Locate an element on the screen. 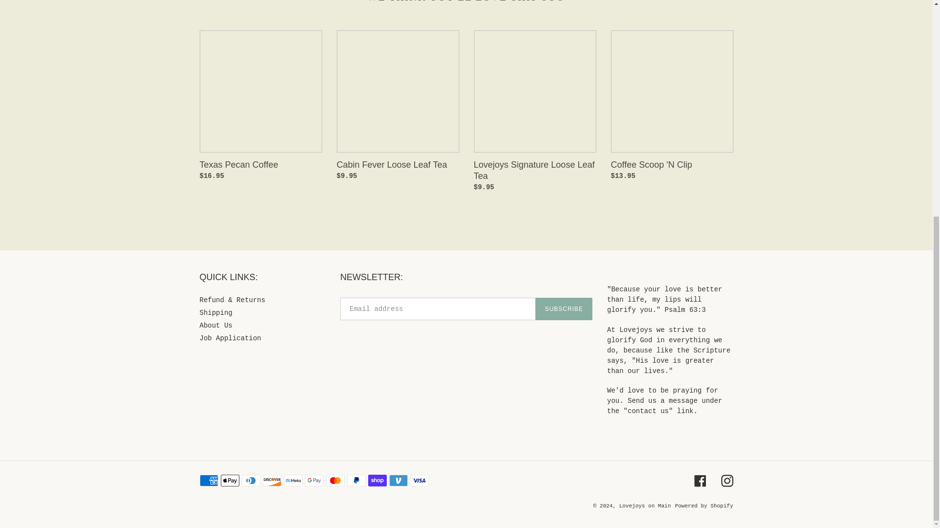  Job Application is located at coordinates (230, 338).